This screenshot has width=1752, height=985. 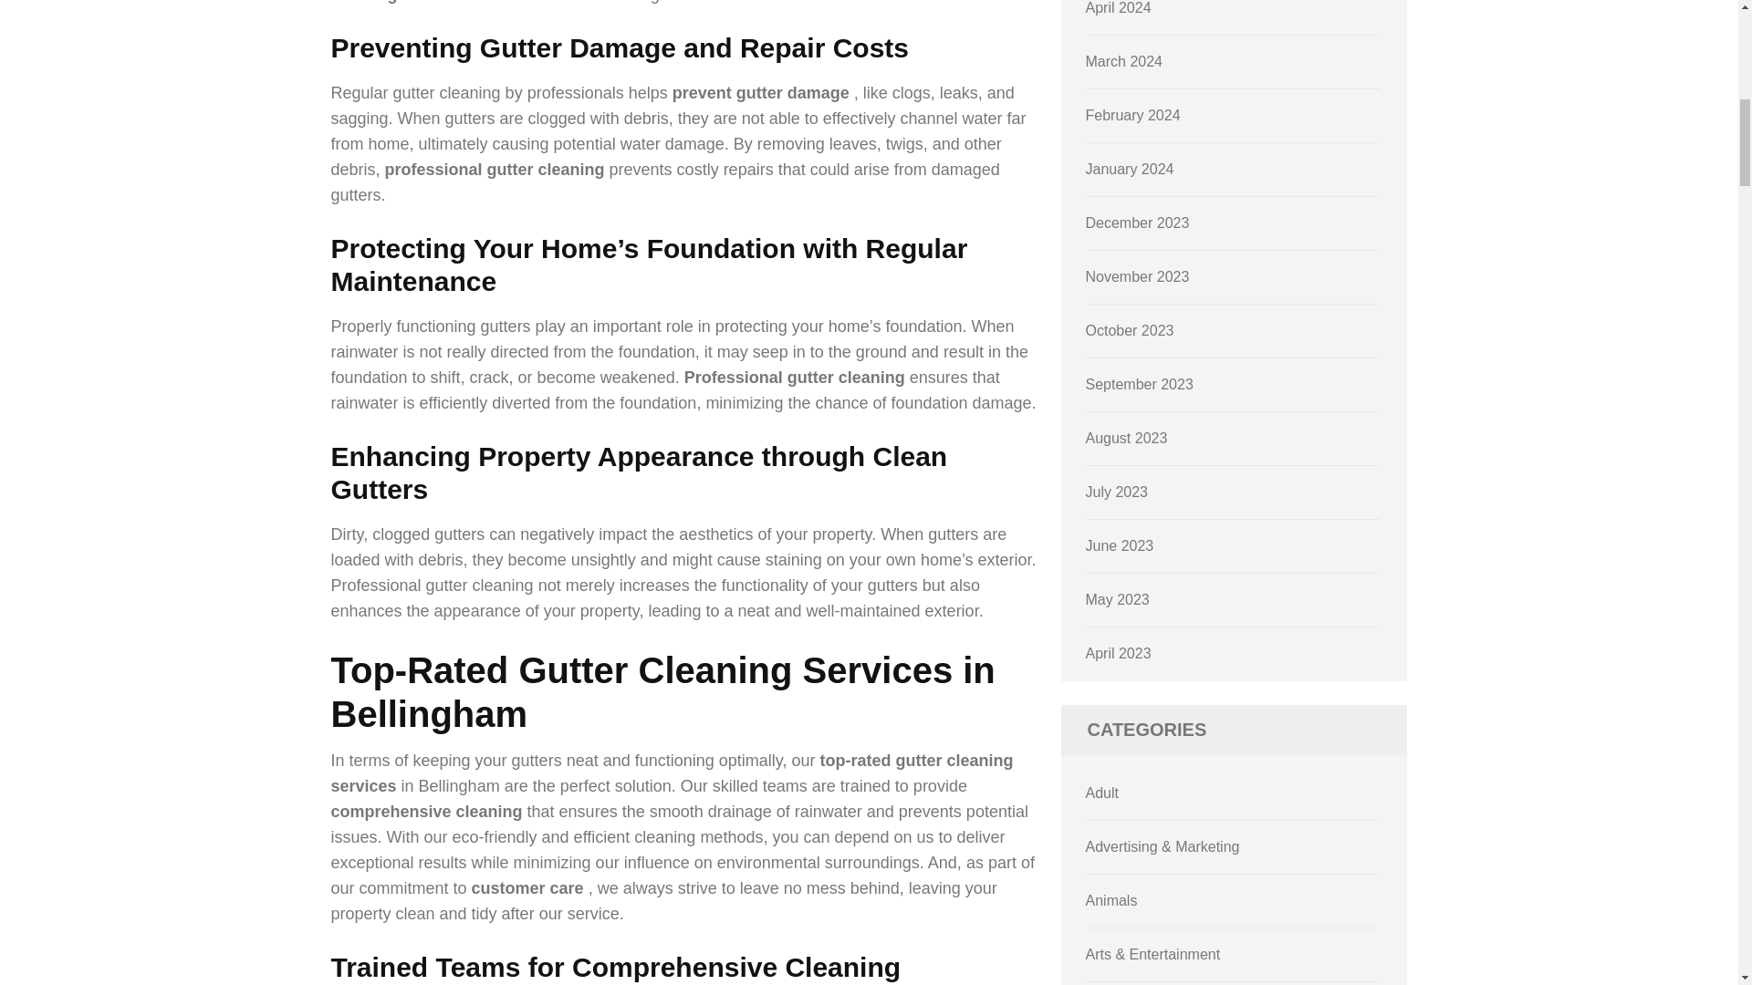 I want to click on May 2023, so click(x=1117, y=600).